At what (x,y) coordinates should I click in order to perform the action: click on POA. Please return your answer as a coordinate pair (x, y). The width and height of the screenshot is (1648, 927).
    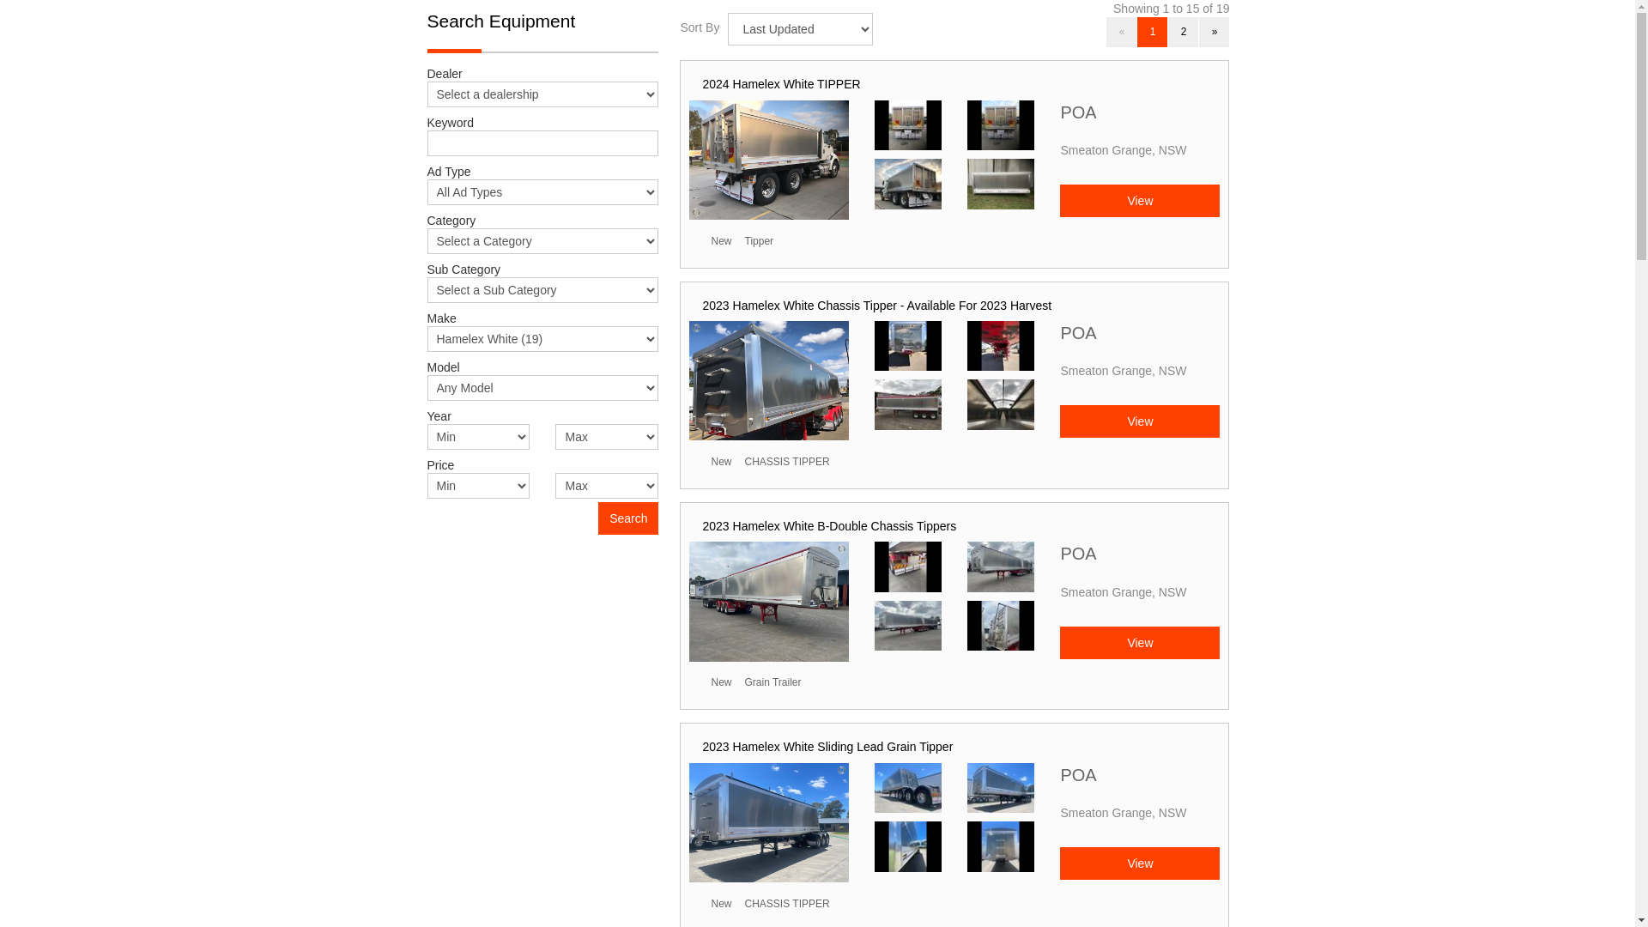
    Looking at the image, I should click on (1140, 558).